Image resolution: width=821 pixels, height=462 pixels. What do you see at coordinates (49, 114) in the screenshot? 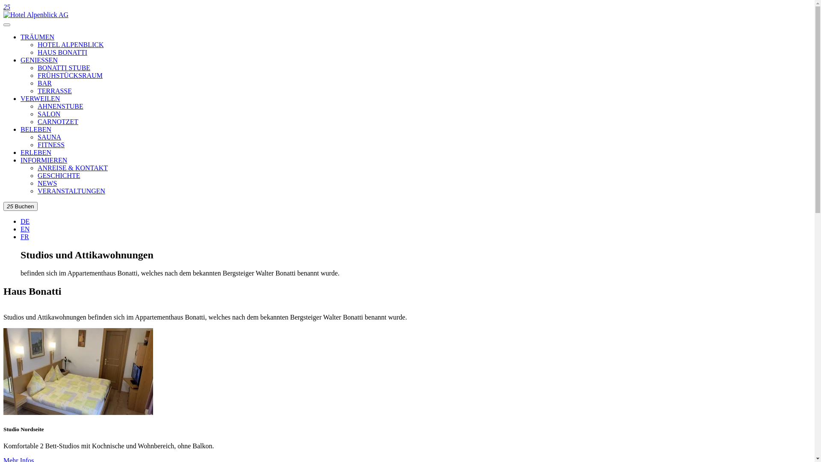
I see `SALON` at bounding box center [49, 114].